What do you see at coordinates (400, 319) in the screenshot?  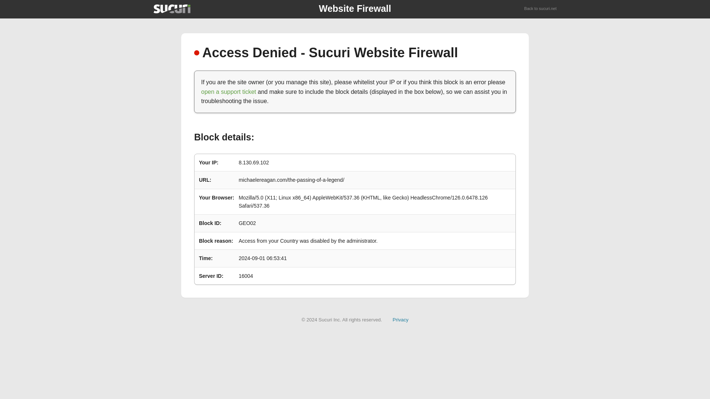 I see `Privacy` at bounding box center [400, 319].